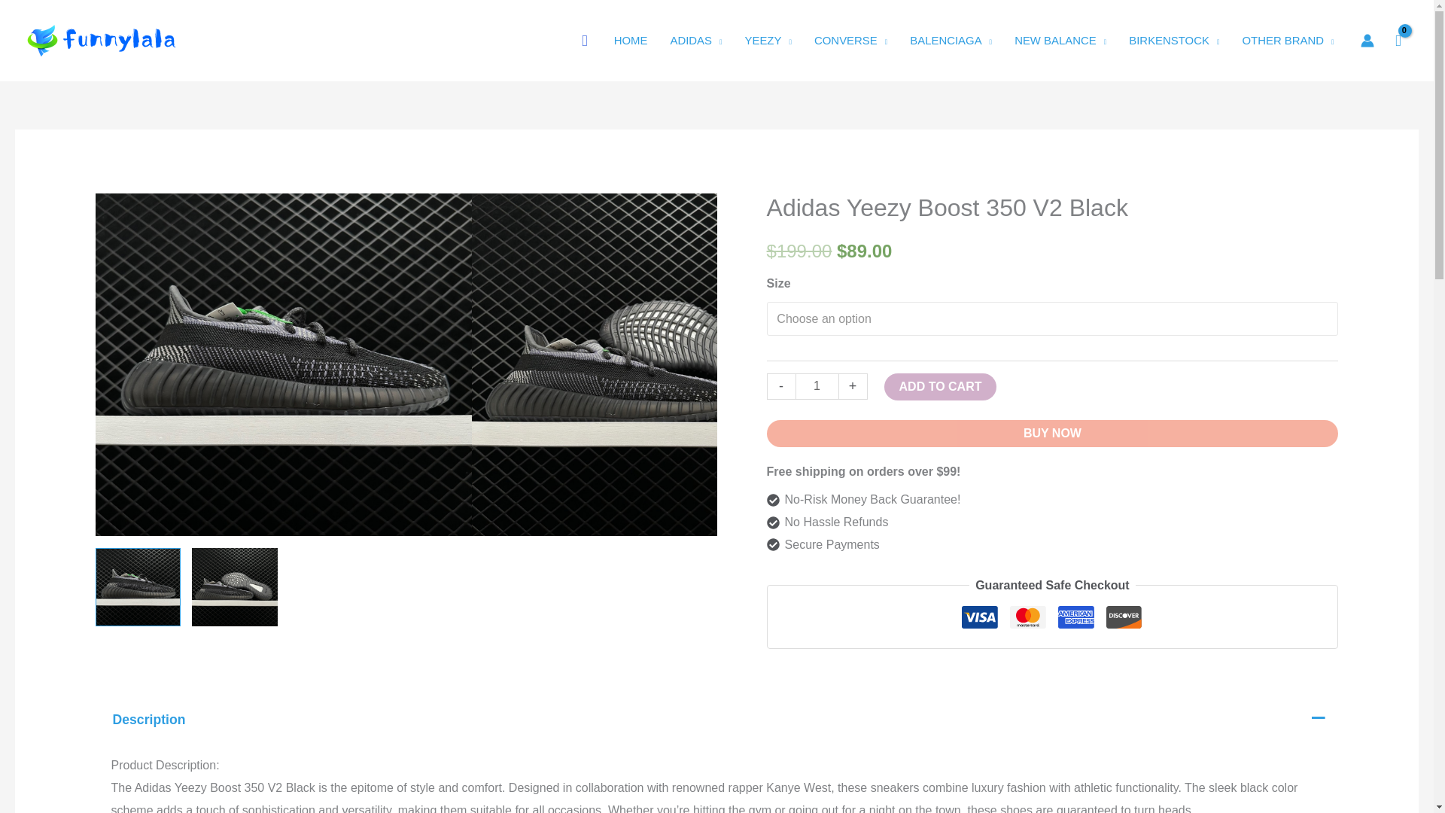 This screenshot has height=813, width=1445. I want to click on HOME, so click(631, 41).